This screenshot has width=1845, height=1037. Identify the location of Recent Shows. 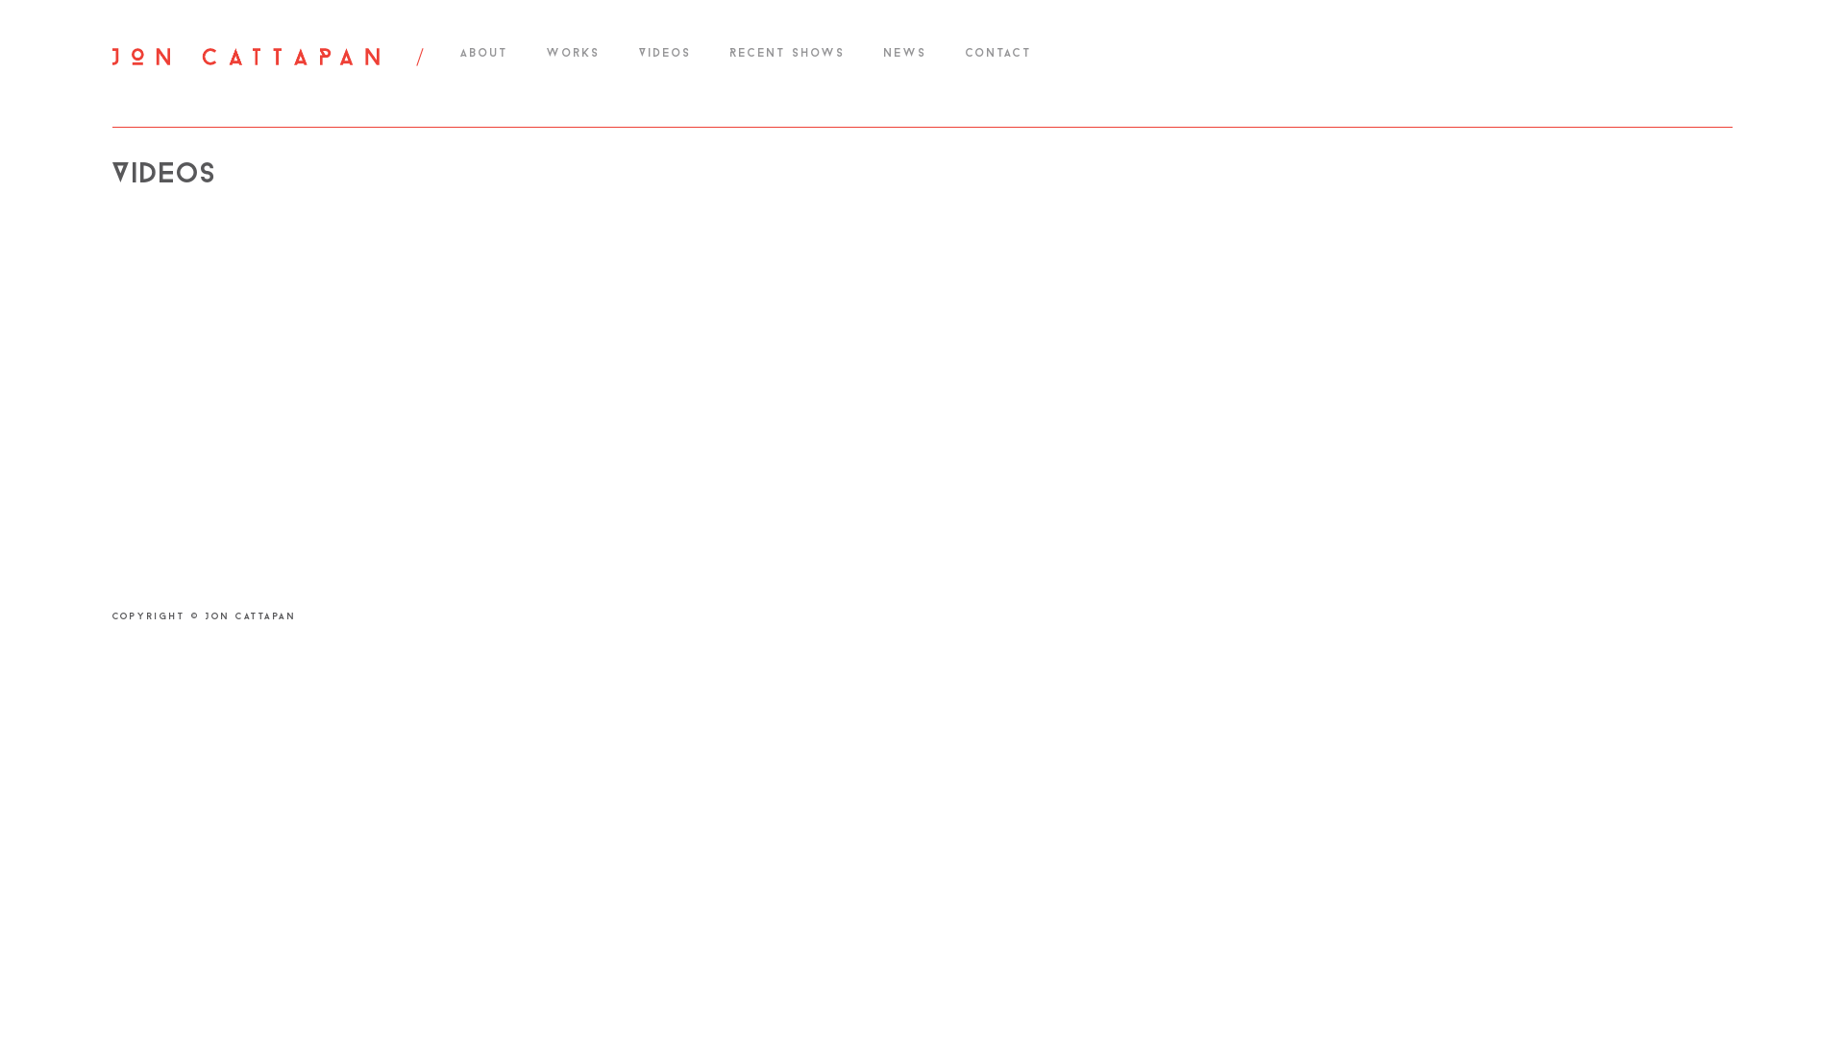
(788, 54).